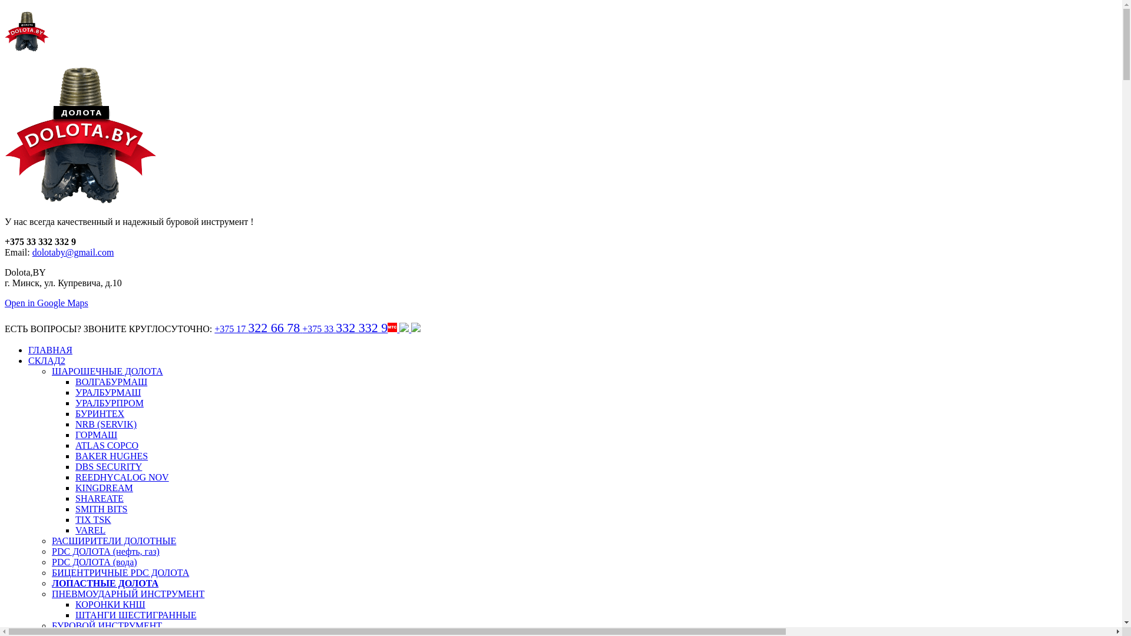  What do you see at coordinates (100, 498) in the screenshot?
I see `SHAREATE` at bounding box center [100, 498].